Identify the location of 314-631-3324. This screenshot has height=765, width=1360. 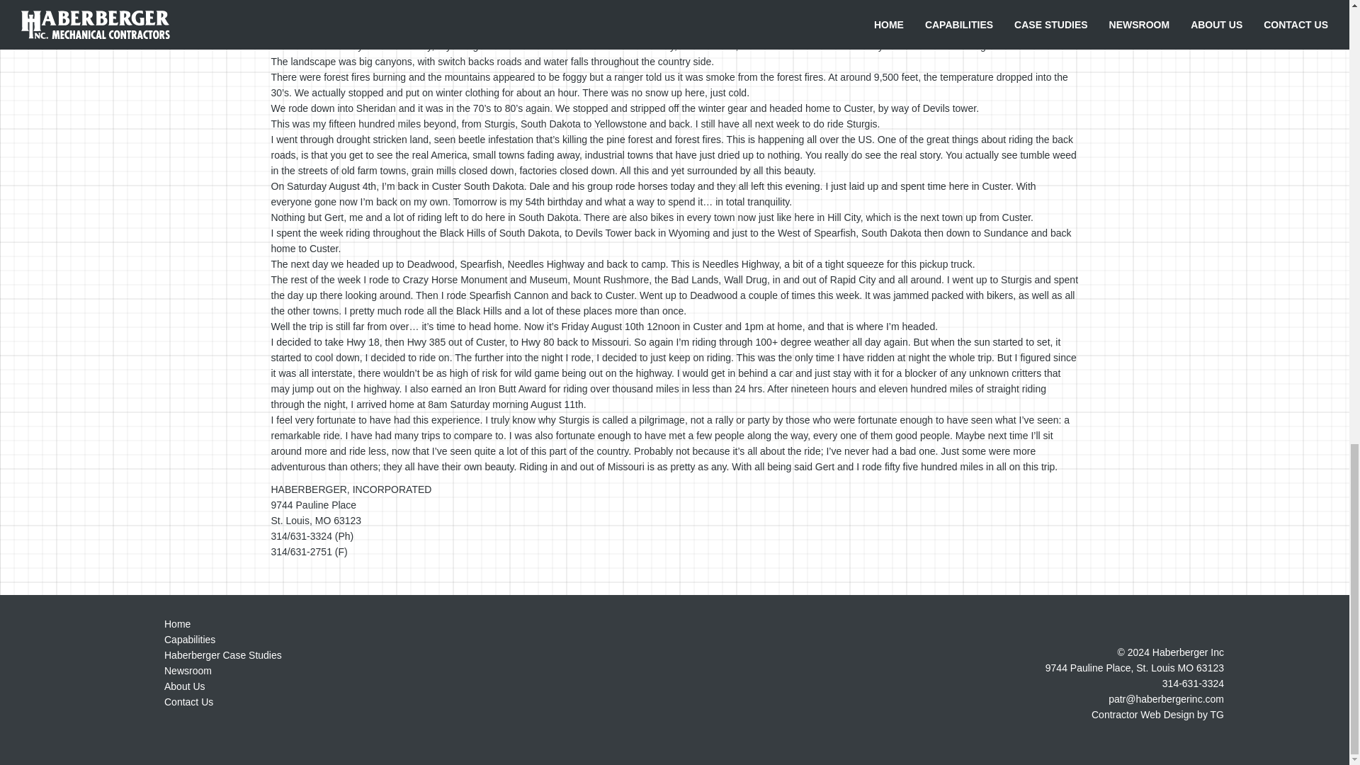
(1193, 683).